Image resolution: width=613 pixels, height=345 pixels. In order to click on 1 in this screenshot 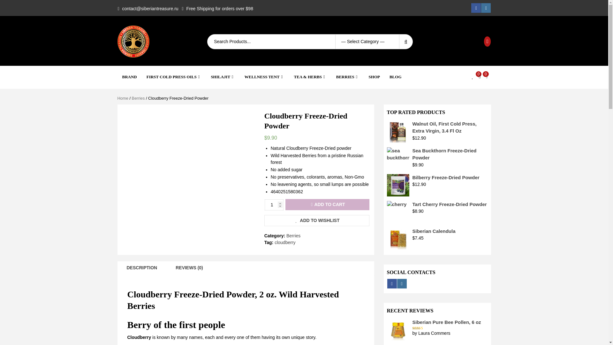, I will do `click(274, 205)`.